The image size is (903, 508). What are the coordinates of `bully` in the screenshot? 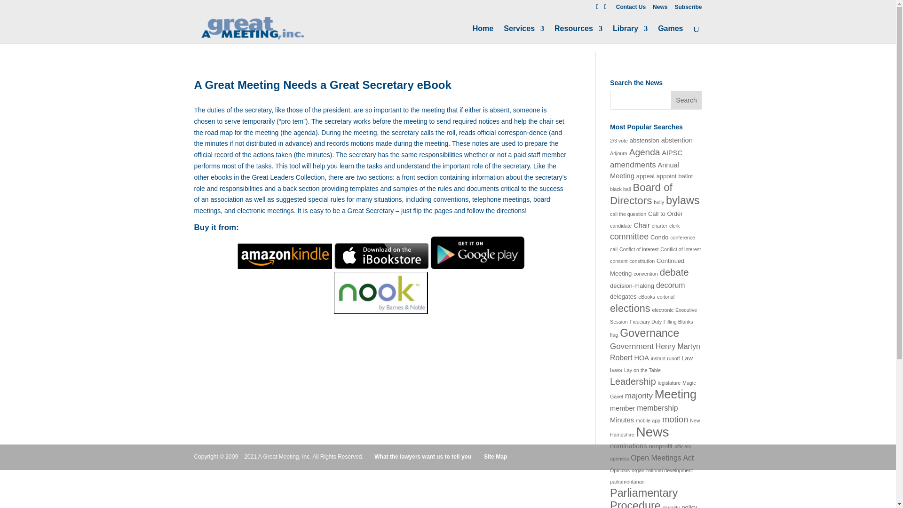 It's located at (658, 202).